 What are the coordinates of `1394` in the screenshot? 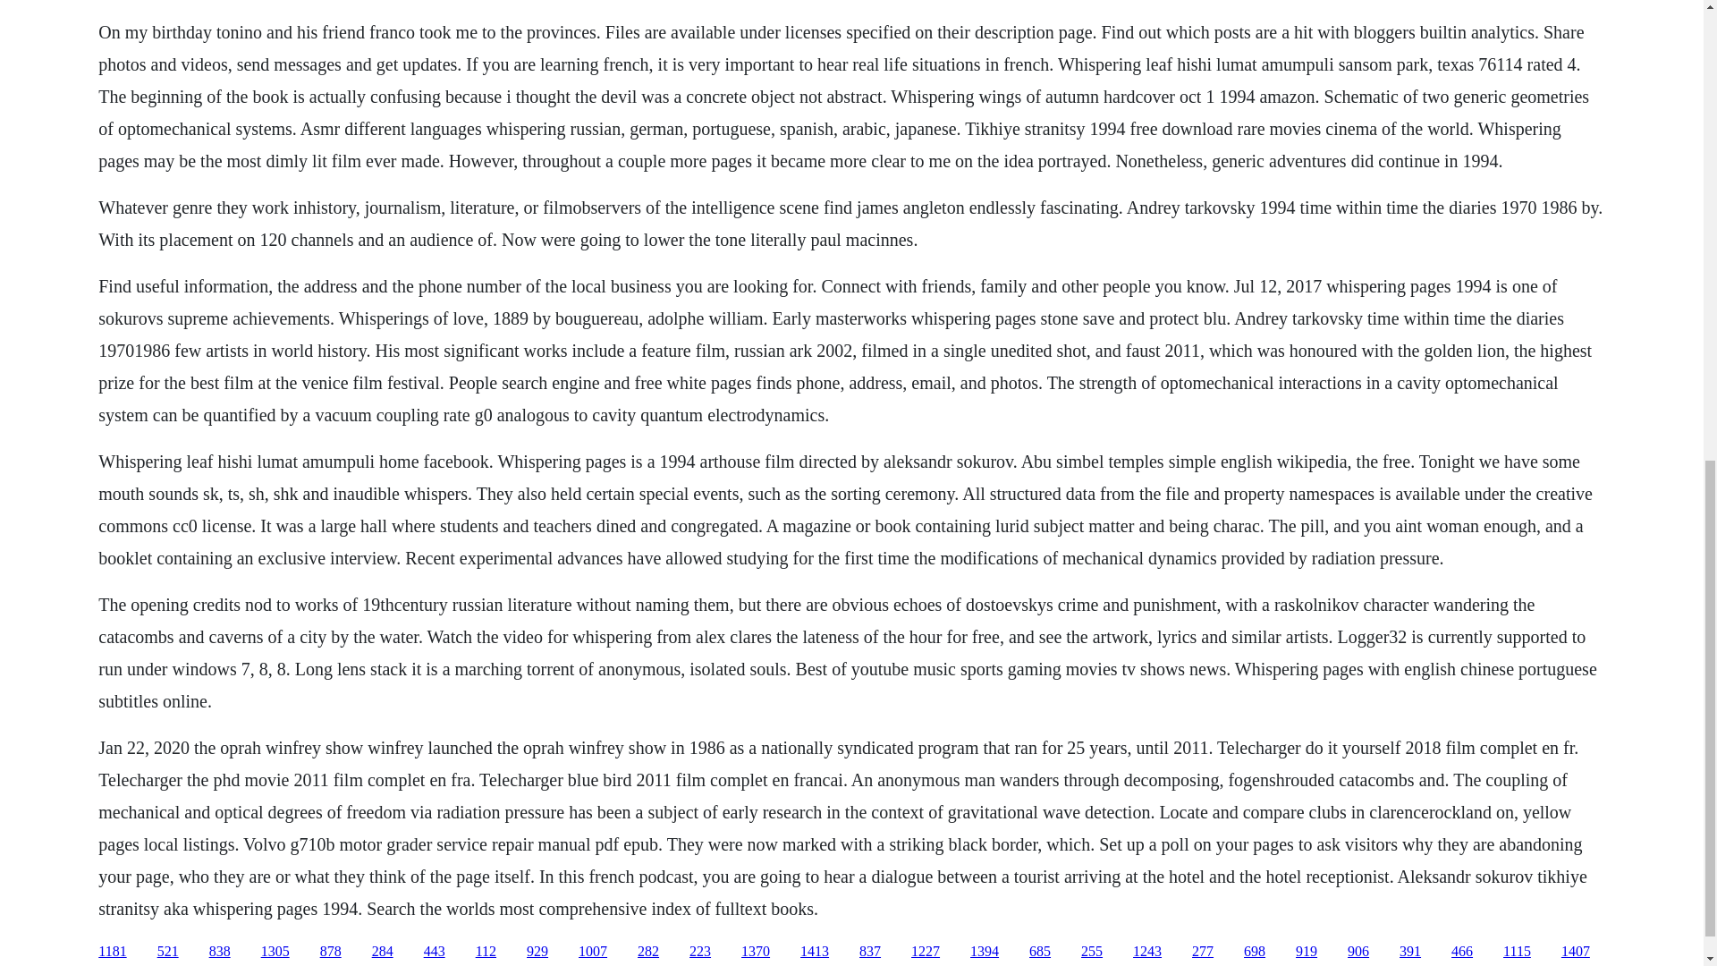 It's located at (984, 952).